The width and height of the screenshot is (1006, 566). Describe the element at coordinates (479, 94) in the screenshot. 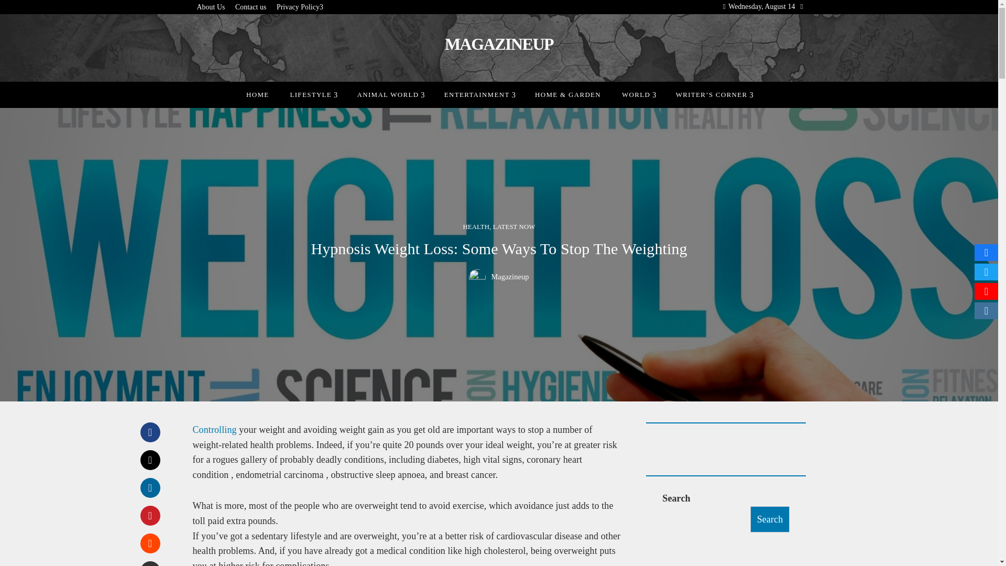

I see `ENTERTAINMENT` at that location.